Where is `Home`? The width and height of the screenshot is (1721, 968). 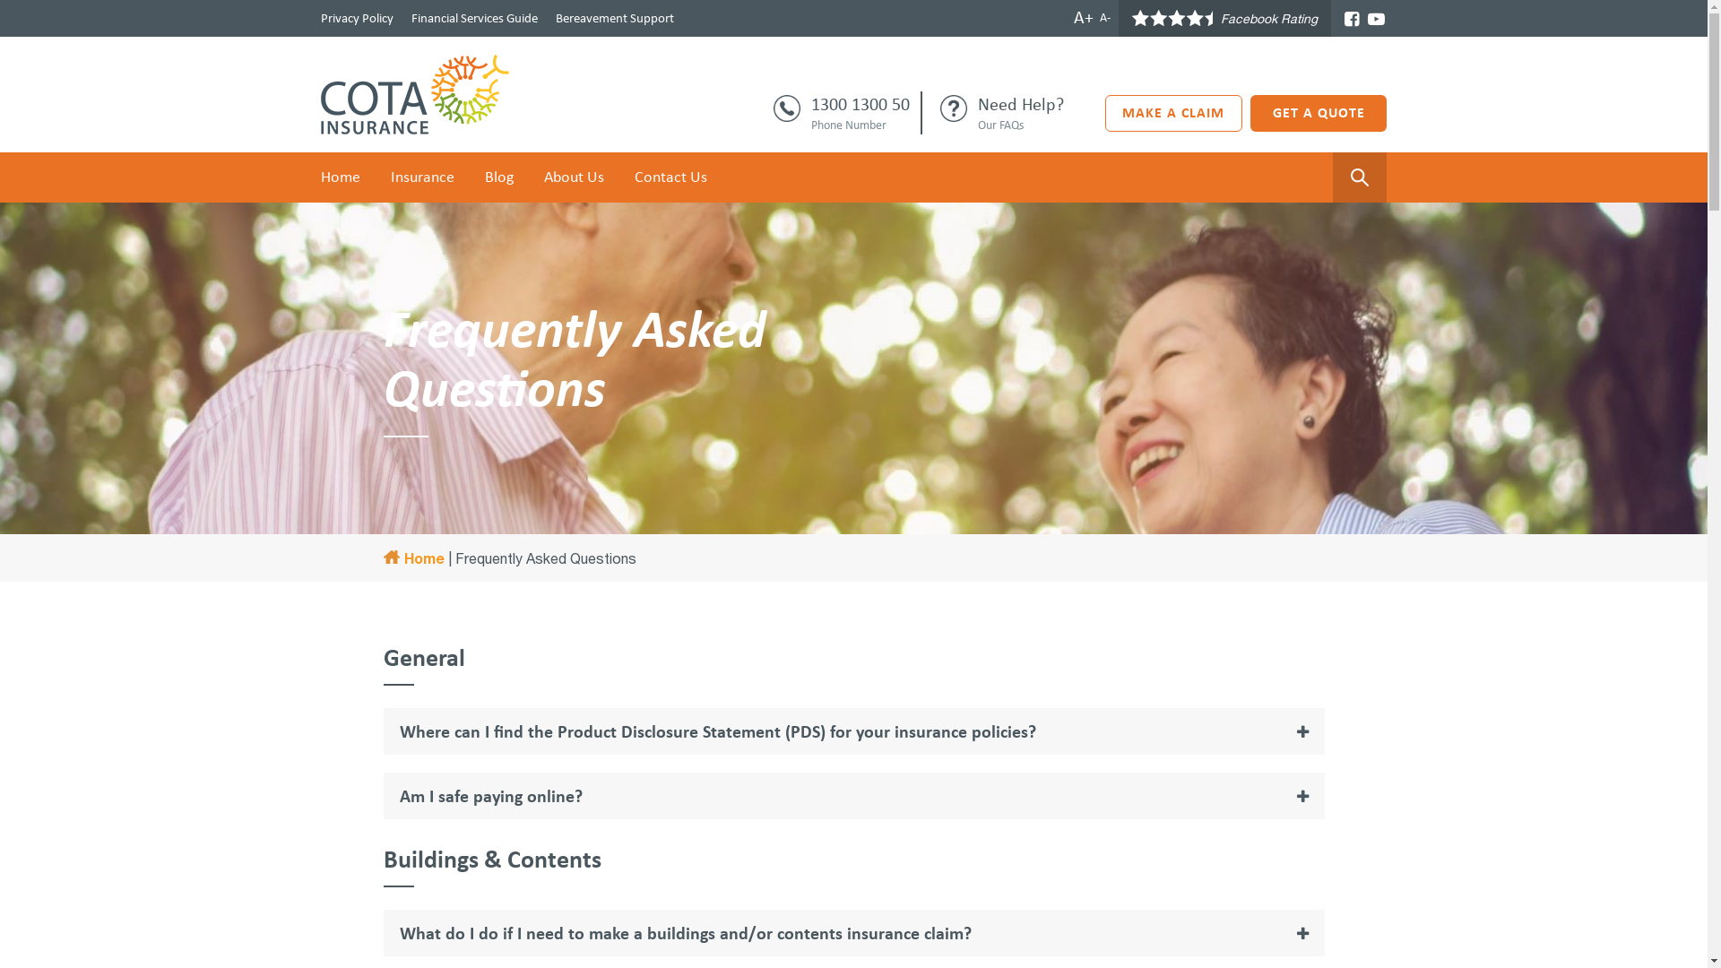
Home is located at coordinates (414, 557).